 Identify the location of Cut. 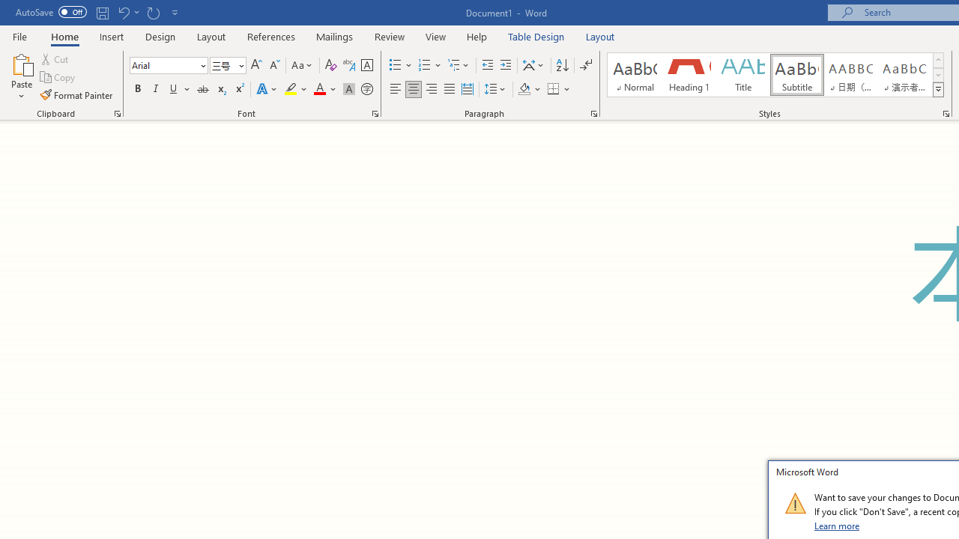
(55, 58).